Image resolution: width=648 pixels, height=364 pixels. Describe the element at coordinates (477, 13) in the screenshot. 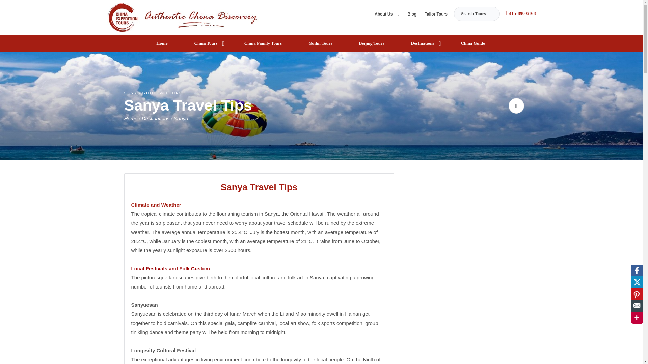

I see `Search Tours` at that location.